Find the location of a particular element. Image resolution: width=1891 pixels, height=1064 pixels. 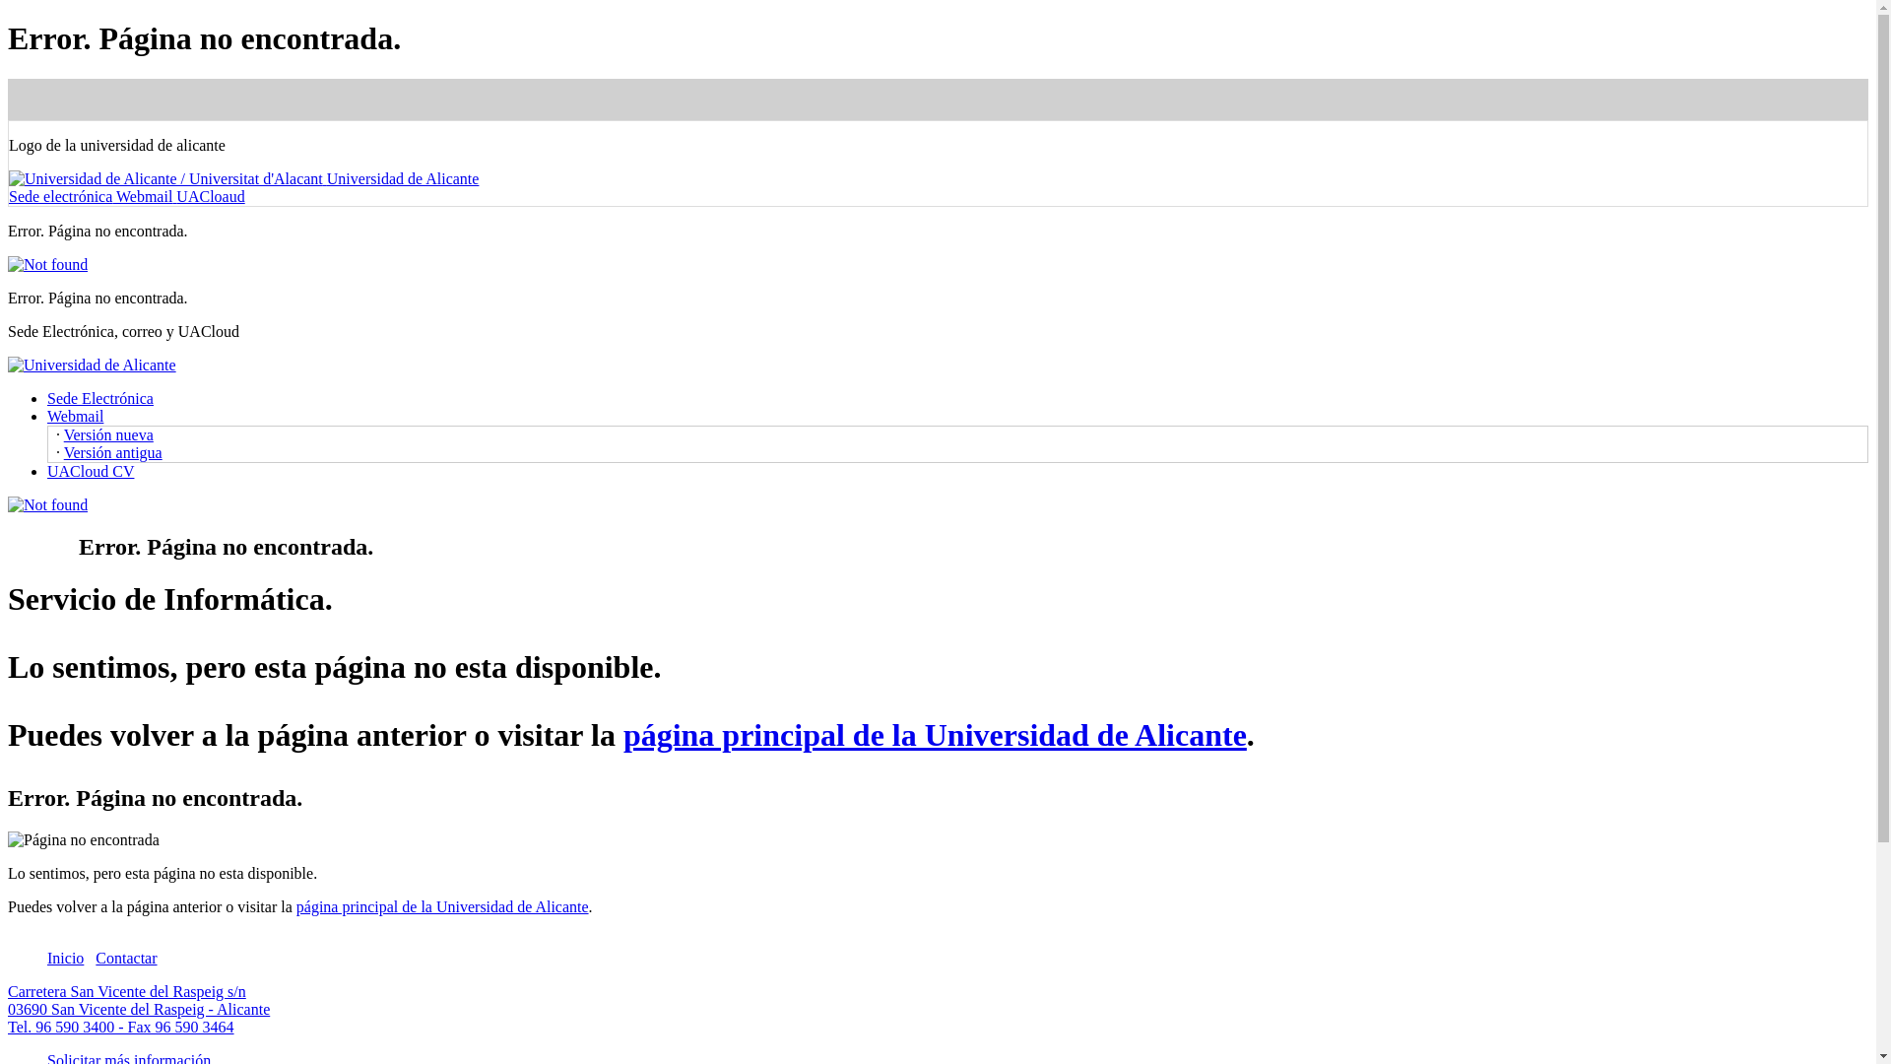

UACloaud is located at coordinates (209, 197).